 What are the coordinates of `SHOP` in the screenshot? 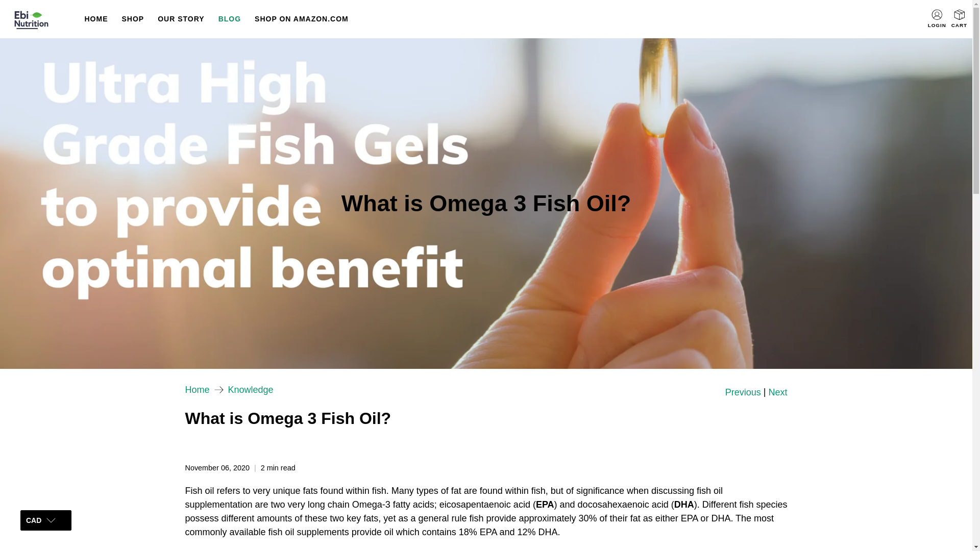 It's located at (133, 18).